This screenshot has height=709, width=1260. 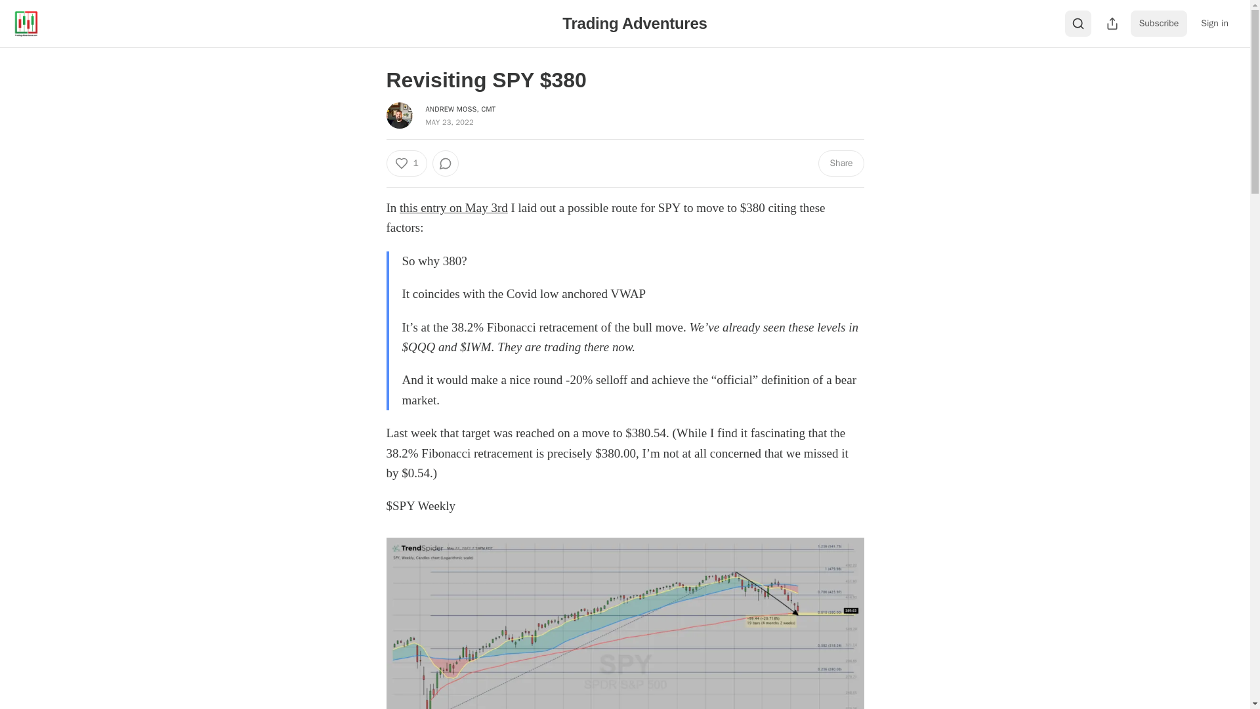 What do you see at coordinates (460, 108) in the screenshot?
I see `ANDREW MOSS, CMT` at bounding box center [460, 108].